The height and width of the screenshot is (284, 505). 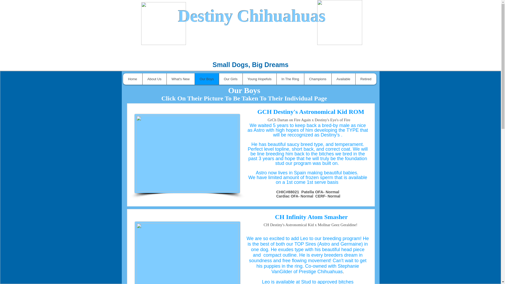 I want to click on In The Ring, so click(x=290, y=79).